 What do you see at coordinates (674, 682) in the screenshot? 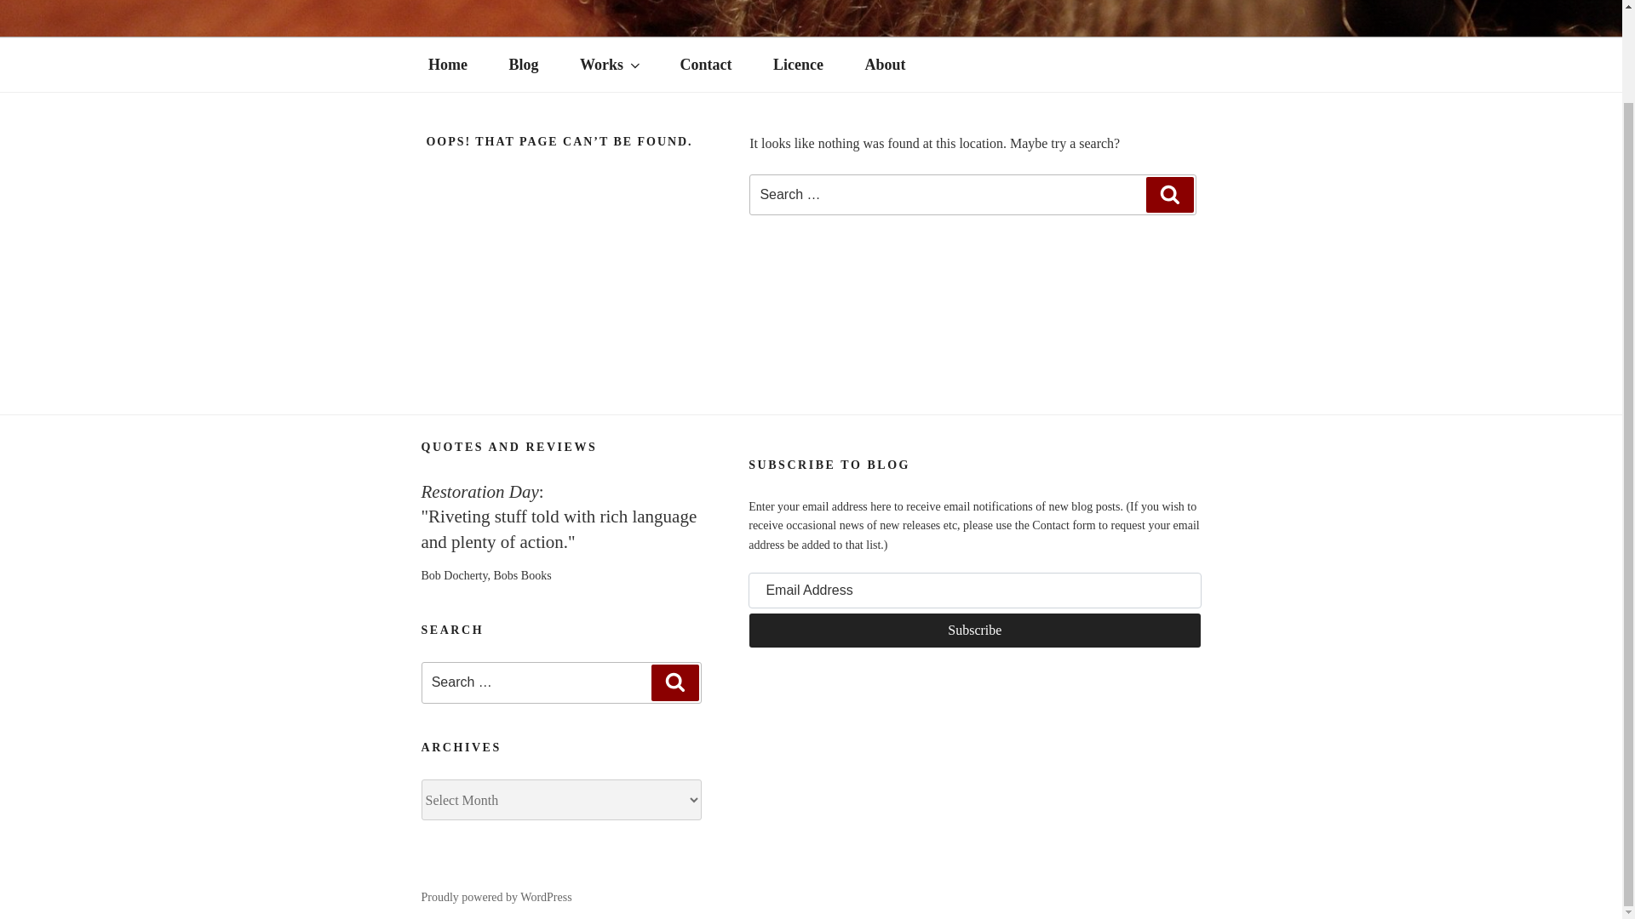
I see `Search` at bounding box center [674, 682].